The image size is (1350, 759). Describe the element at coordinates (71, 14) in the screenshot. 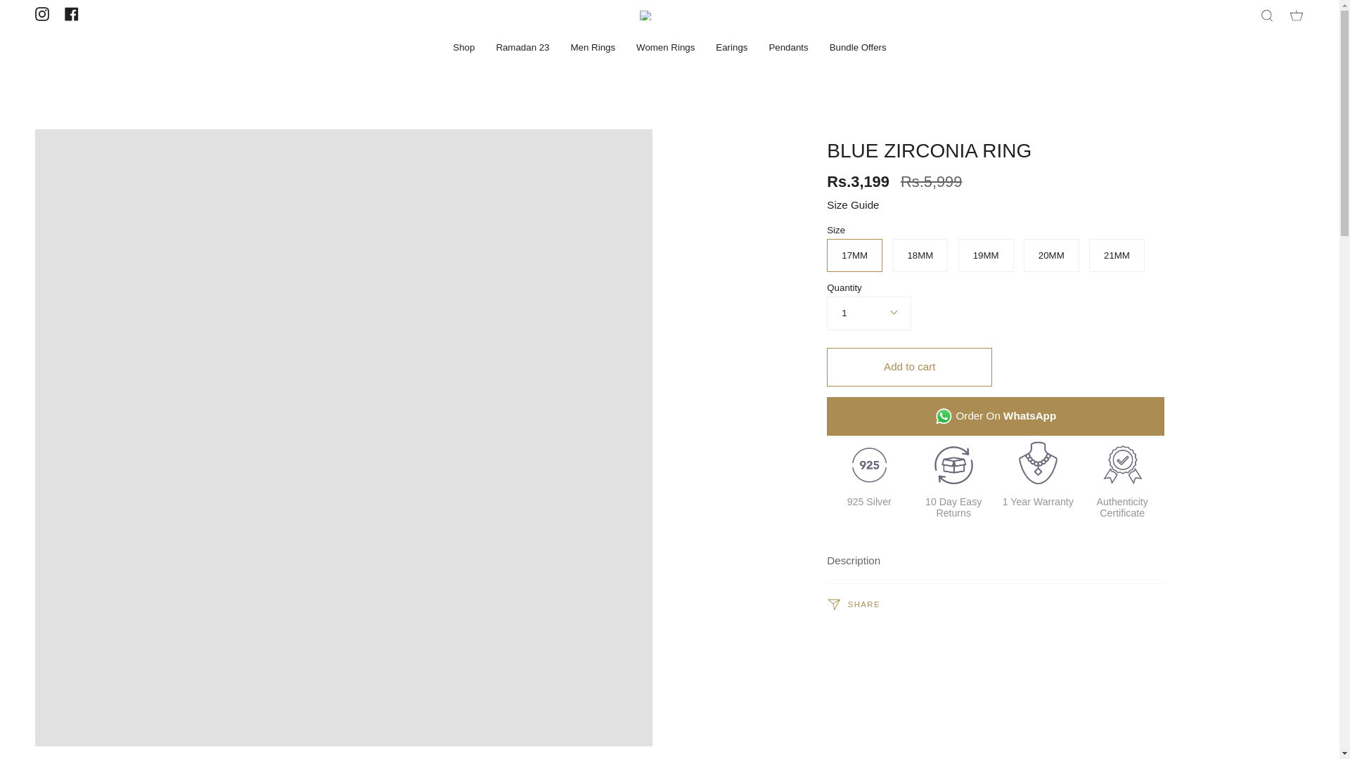

I see `Facebook` at that location.